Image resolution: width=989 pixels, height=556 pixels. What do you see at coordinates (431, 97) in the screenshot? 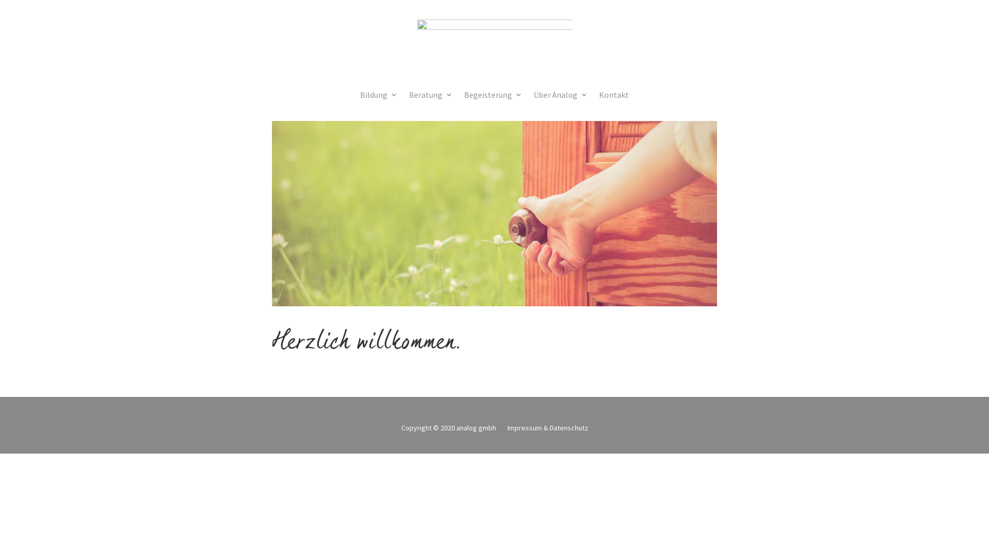
I see `Beratung` at bounding box center [431, 97].